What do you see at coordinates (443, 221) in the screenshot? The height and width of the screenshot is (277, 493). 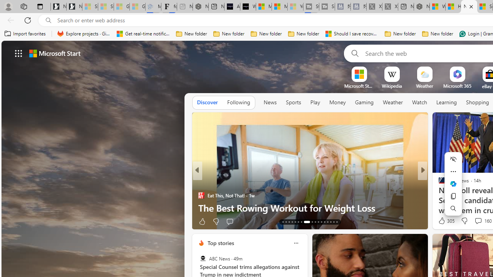 I see `20 Like` at bounding box center [443, 221].